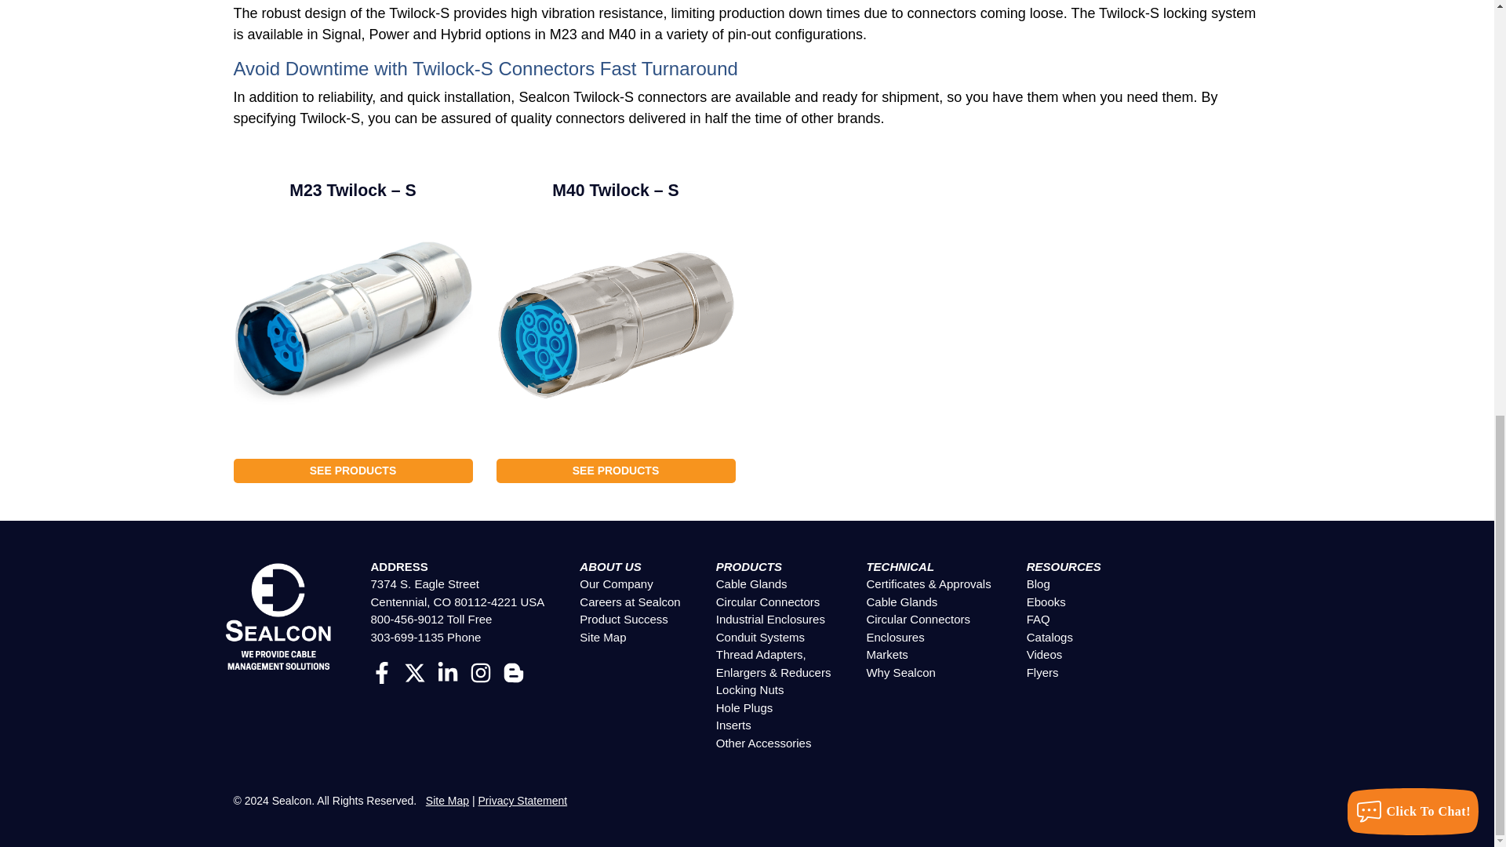 The image size is (1506, 847). Describe the element at coordinates (513, 671) in the screenshot. I see `blog` at that location.